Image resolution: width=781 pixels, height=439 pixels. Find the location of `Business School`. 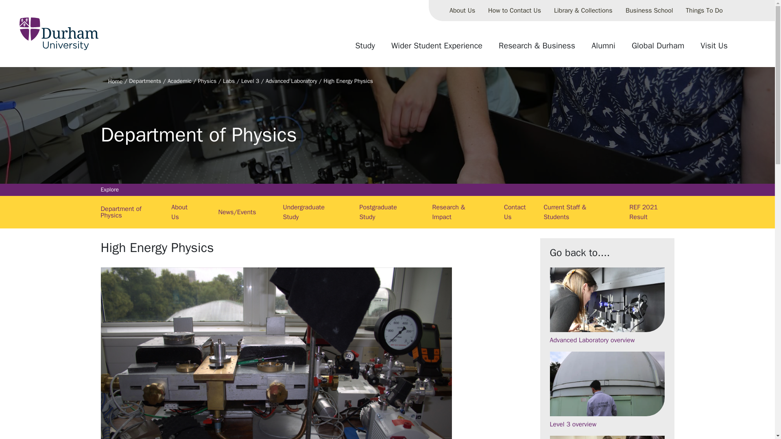

Business School is located at coordinates (649, 11).